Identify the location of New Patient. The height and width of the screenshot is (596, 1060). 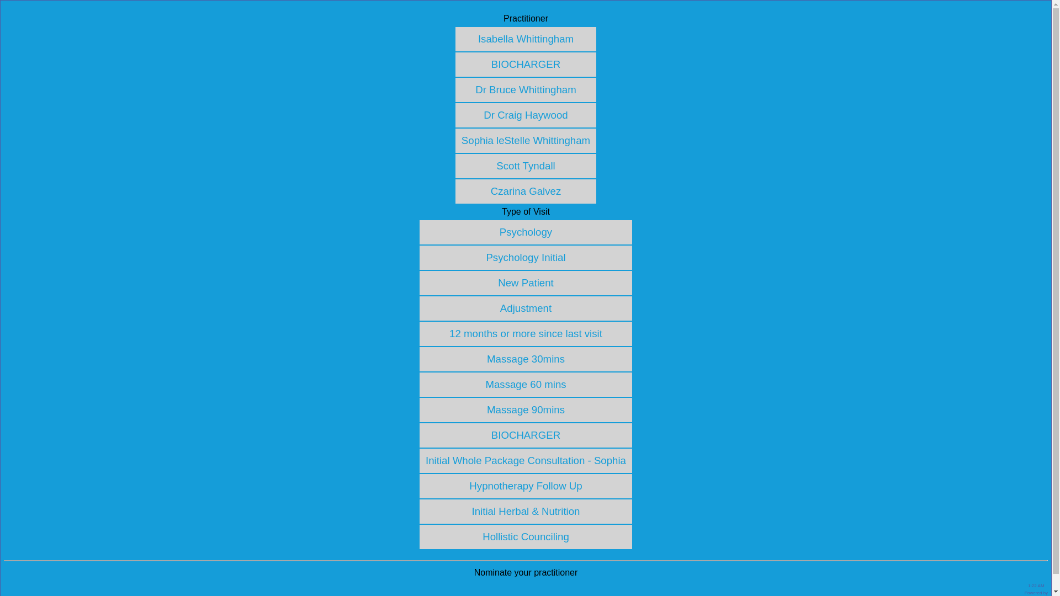
(526, 283).